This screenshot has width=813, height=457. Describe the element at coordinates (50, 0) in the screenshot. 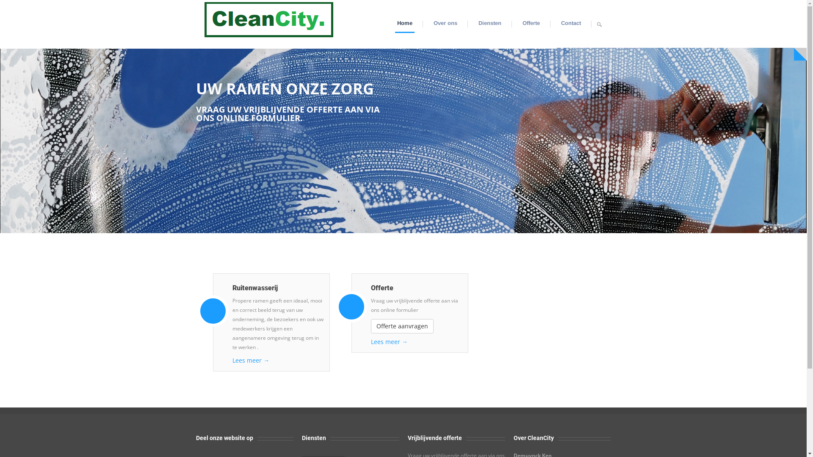

I see `Overslaan en naar de inhoud gaan` at that location.